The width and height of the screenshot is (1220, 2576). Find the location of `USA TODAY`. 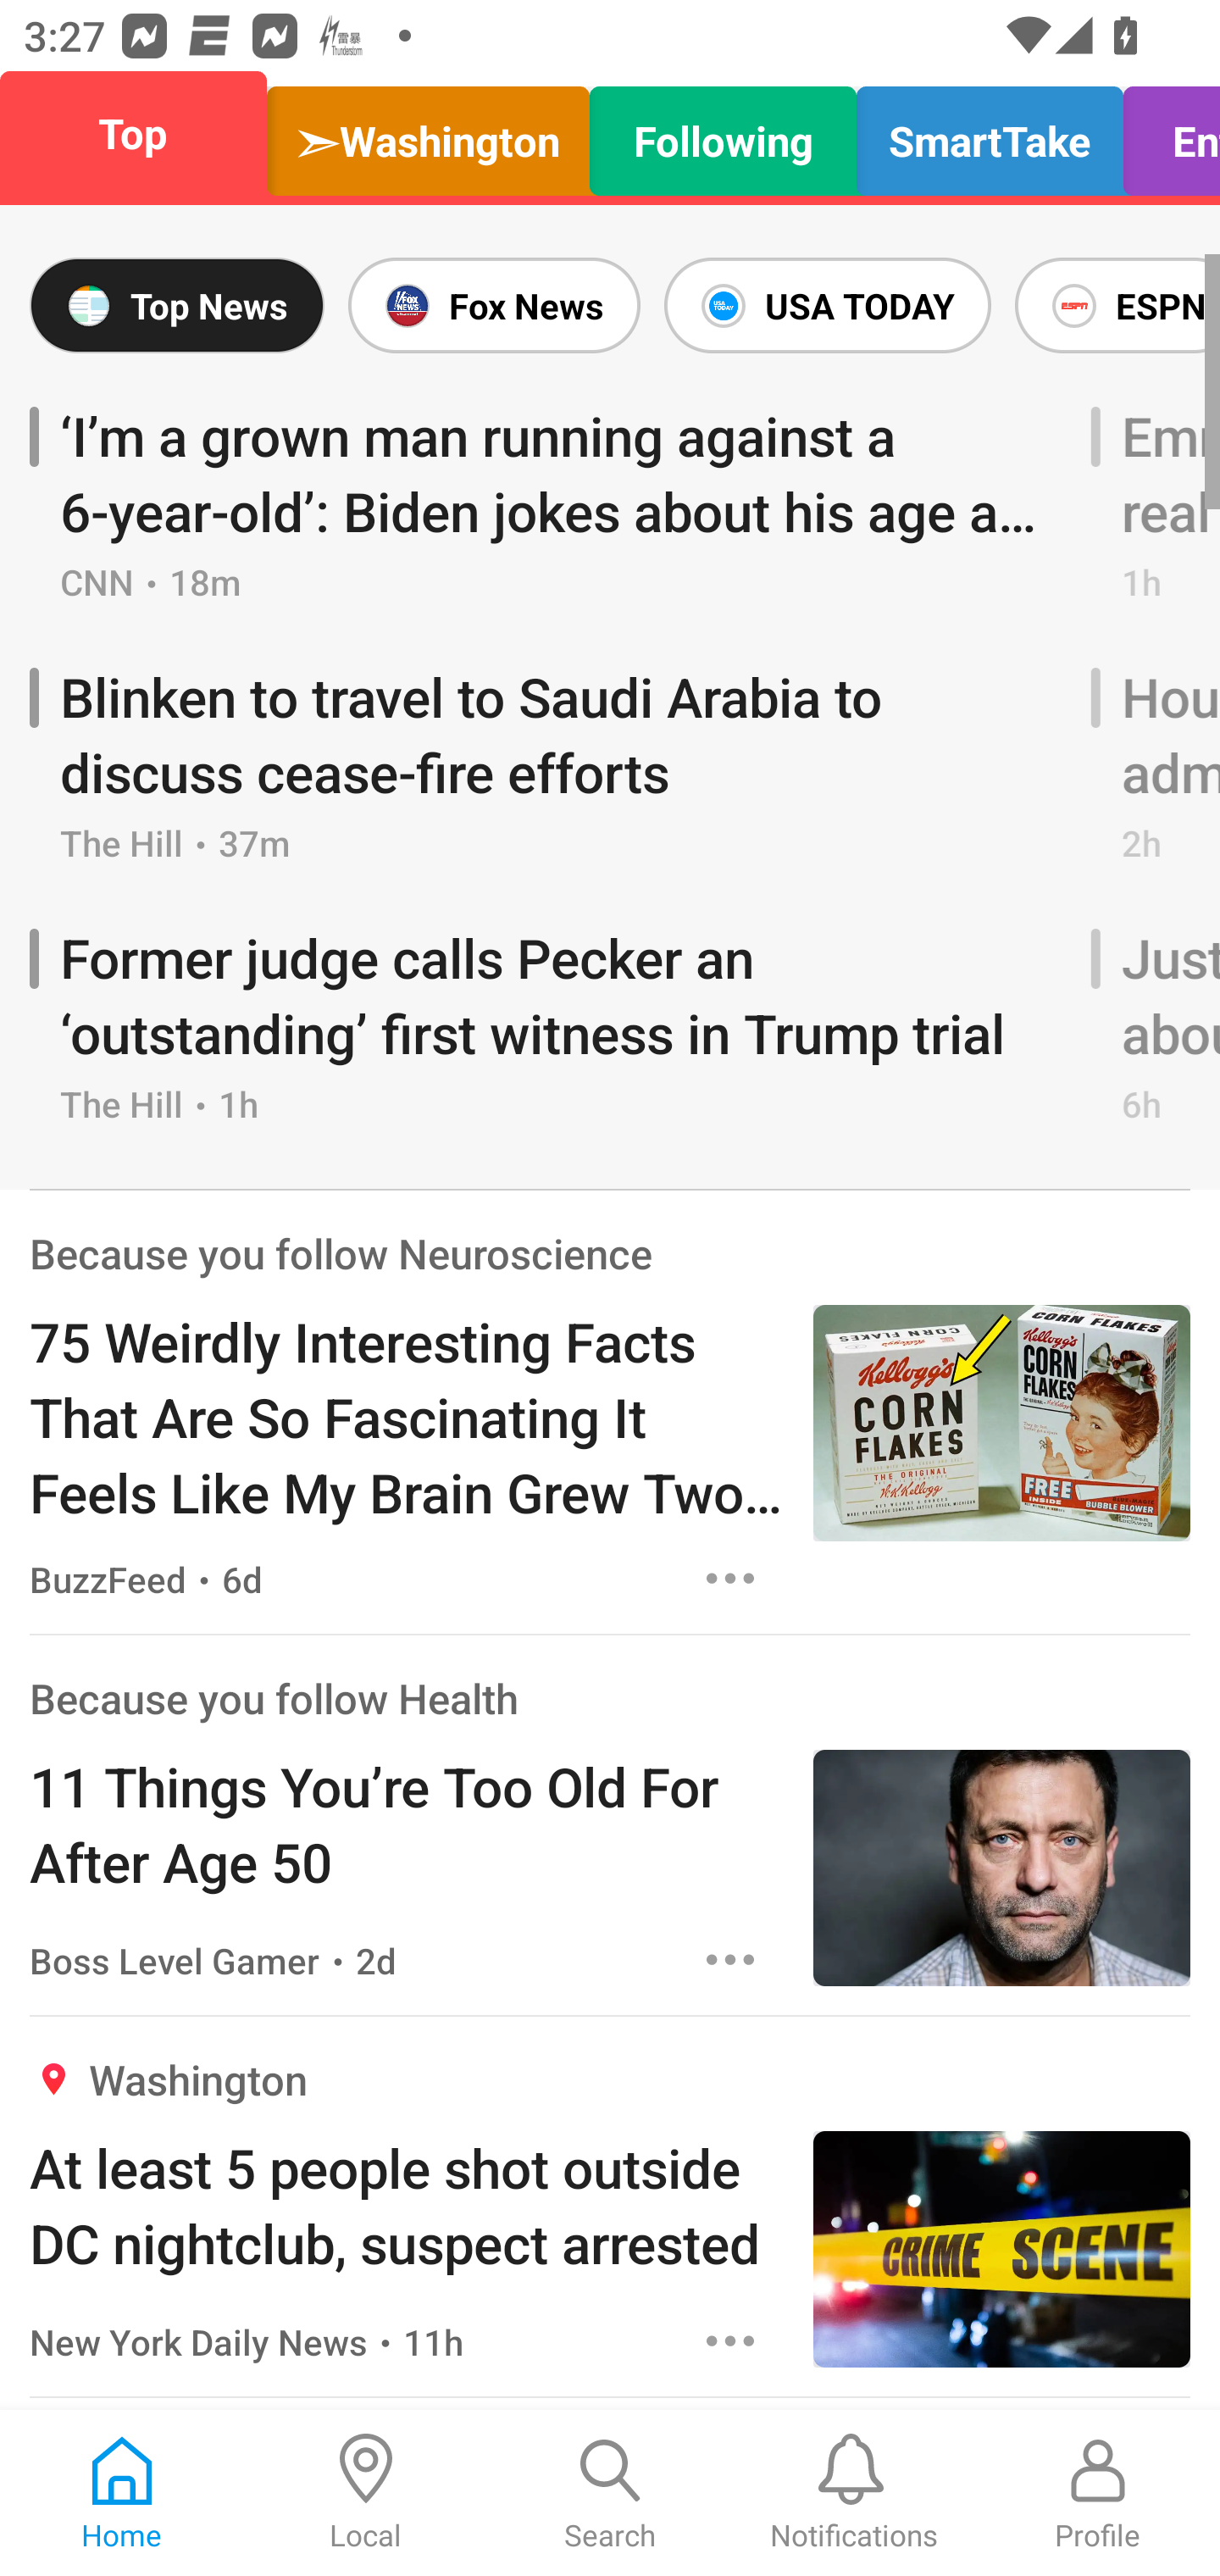

USA TODAY is located at coordinates (827, 305).